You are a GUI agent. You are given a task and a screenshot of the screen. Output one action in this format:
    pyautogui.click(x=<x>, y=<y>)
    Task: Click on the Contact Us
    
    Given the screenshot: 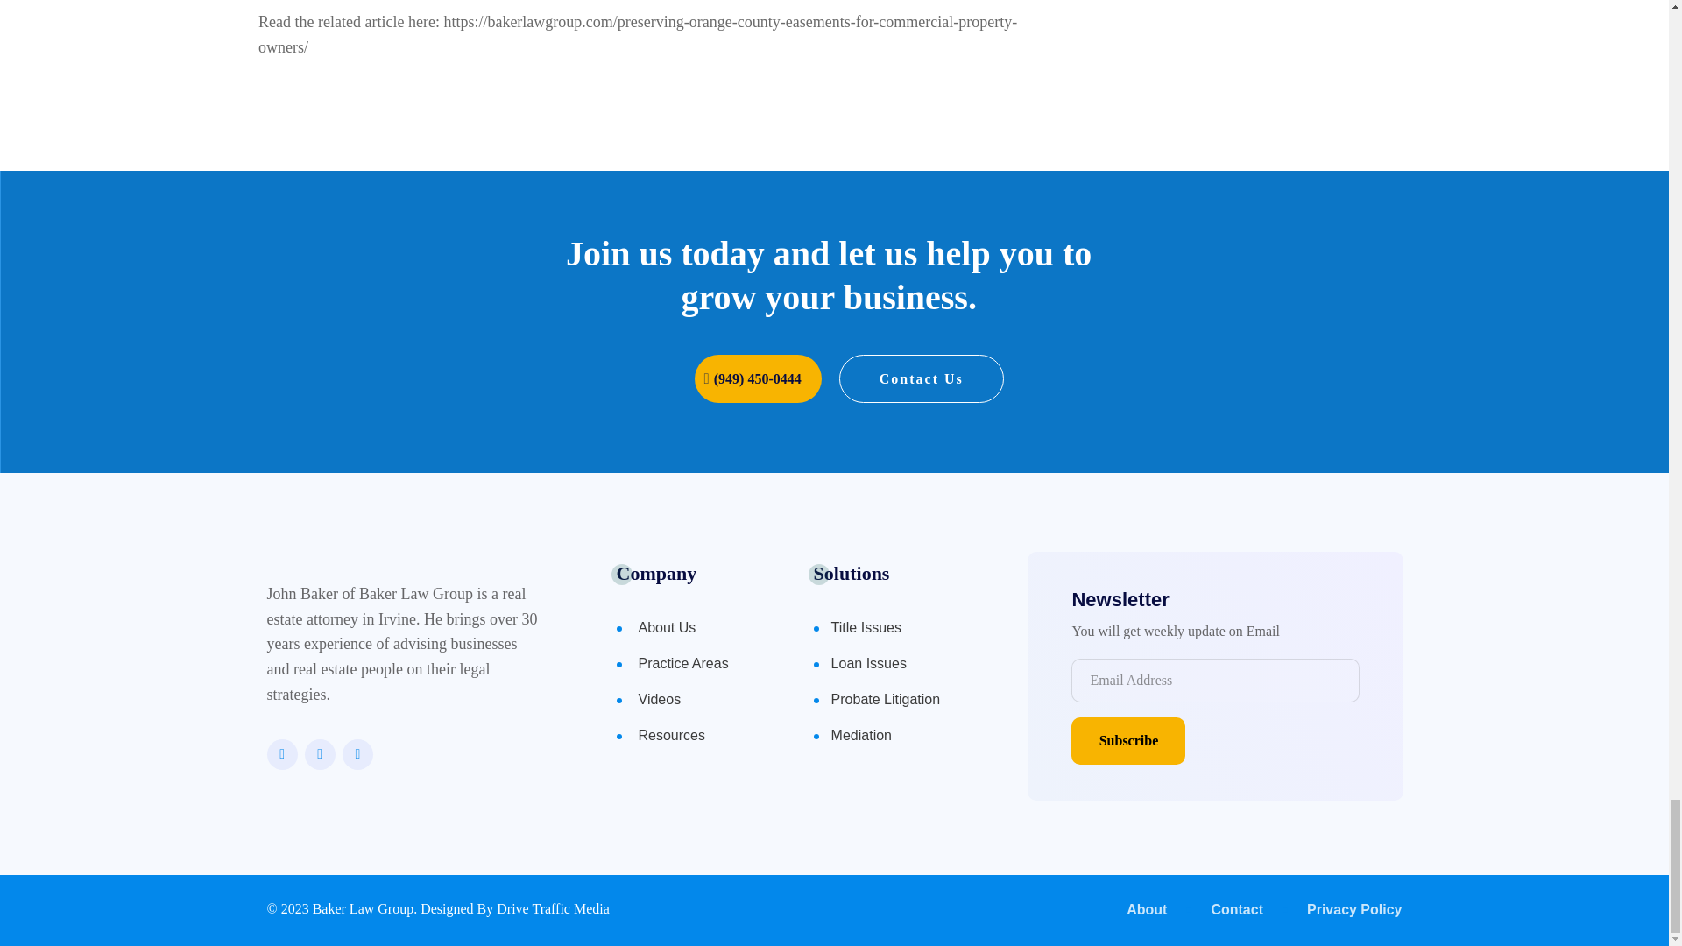 What is the action you would take?
    pyautogui.click(x=922, y=378)
    